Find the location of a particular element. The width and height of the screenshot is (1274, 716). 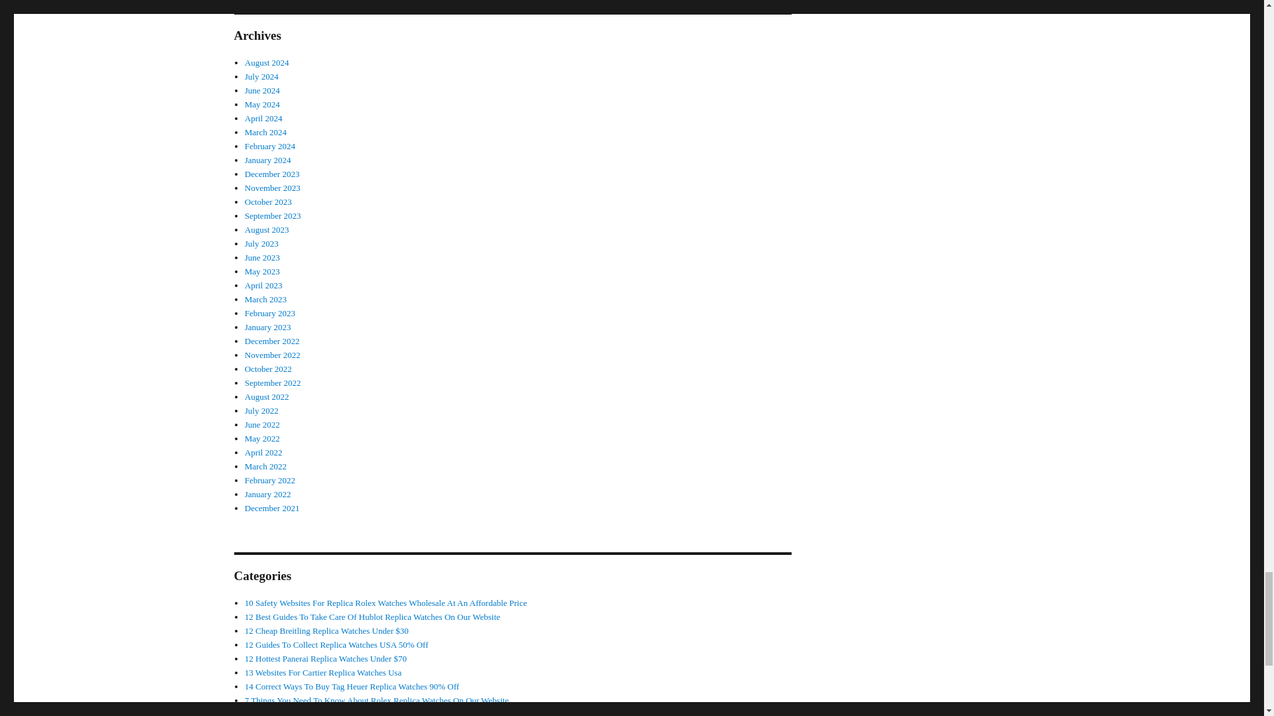

July 2023 is located at coordinates (261, 243).